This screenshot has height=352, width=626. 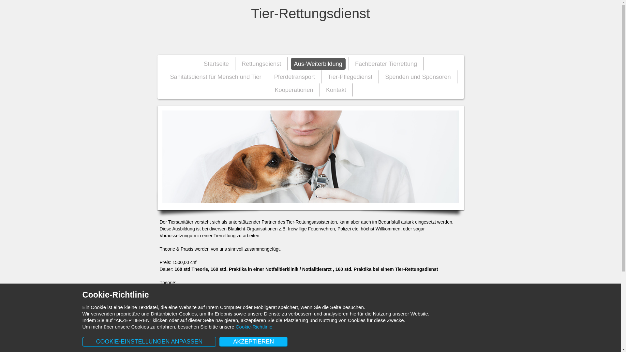 I want to click on Aus-Weiterbildung, so click(x=318, y=64).